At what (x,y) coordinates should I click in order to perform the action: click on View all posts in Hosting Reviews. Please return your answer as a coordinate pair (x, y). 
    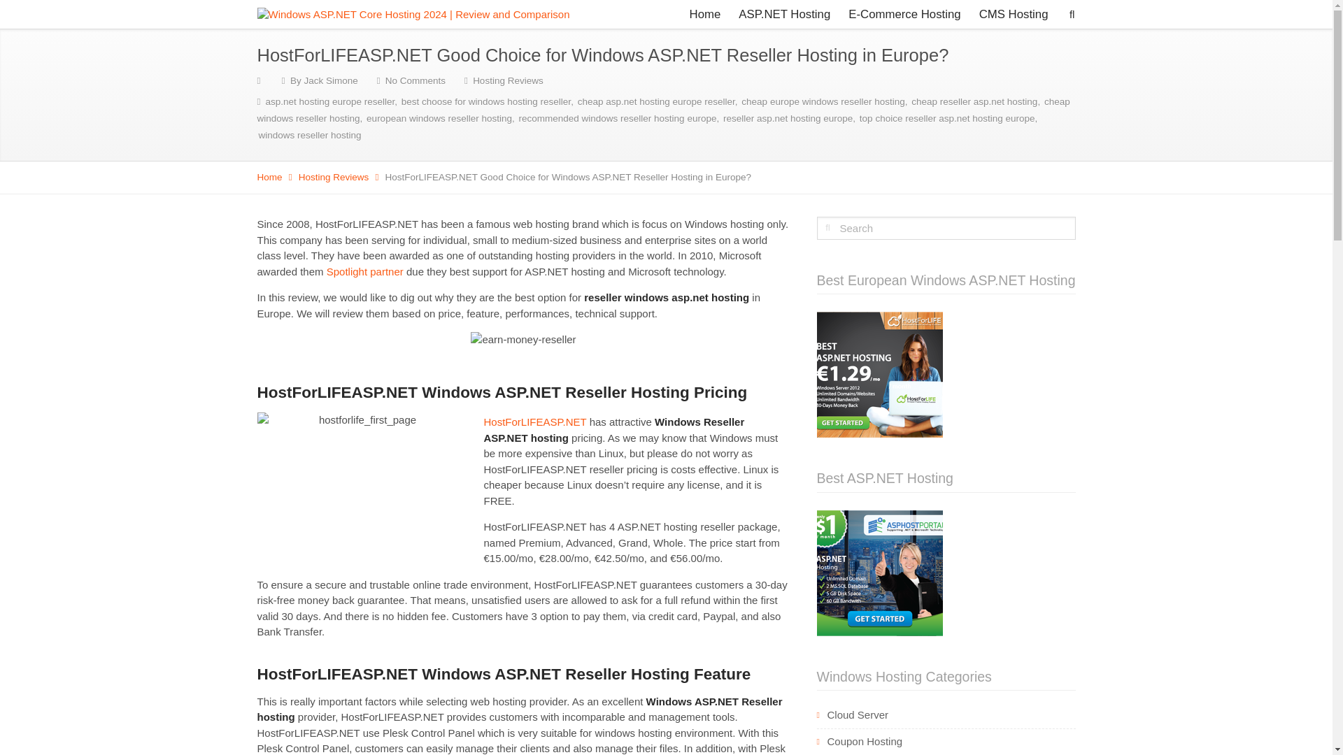
    Looking at the image, I should click on (334, 178).